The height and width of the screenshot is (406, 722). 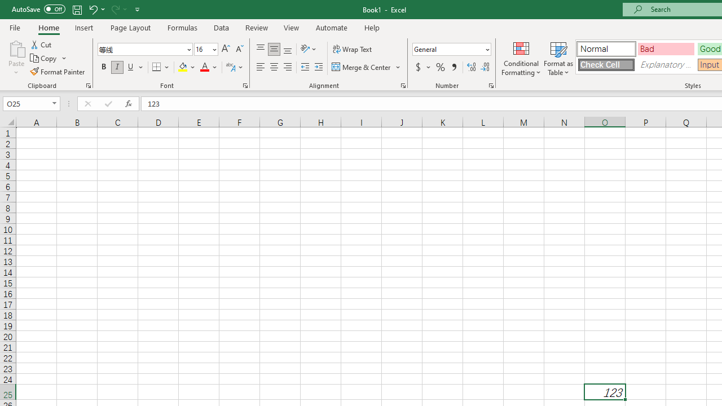 I want to click on Fill Color, so click(x=187, y=68).